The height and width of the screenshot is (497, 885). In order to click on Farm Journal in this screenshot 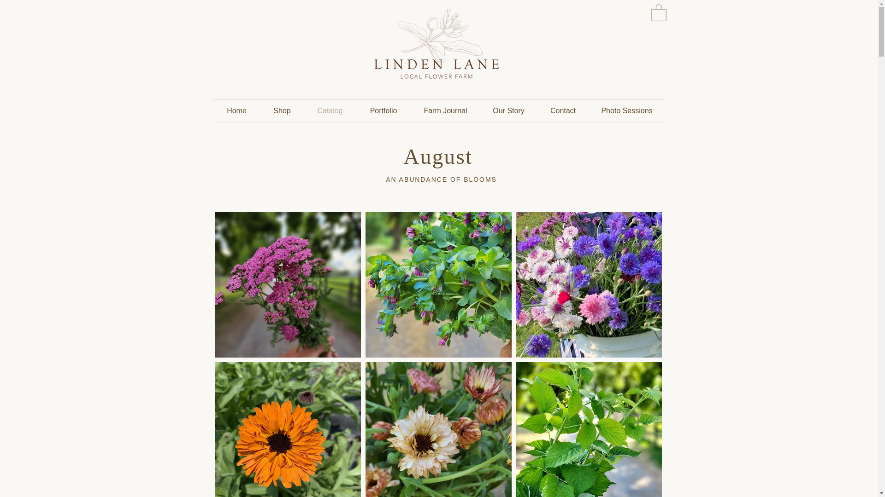, I will do `click(446, 110)`.